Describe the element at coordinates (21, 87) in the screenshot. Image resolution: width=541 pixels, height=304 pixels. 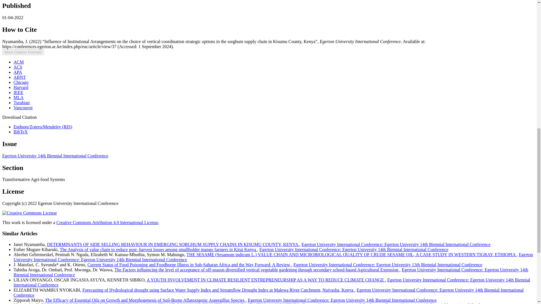
I see `Harvard` at that location.